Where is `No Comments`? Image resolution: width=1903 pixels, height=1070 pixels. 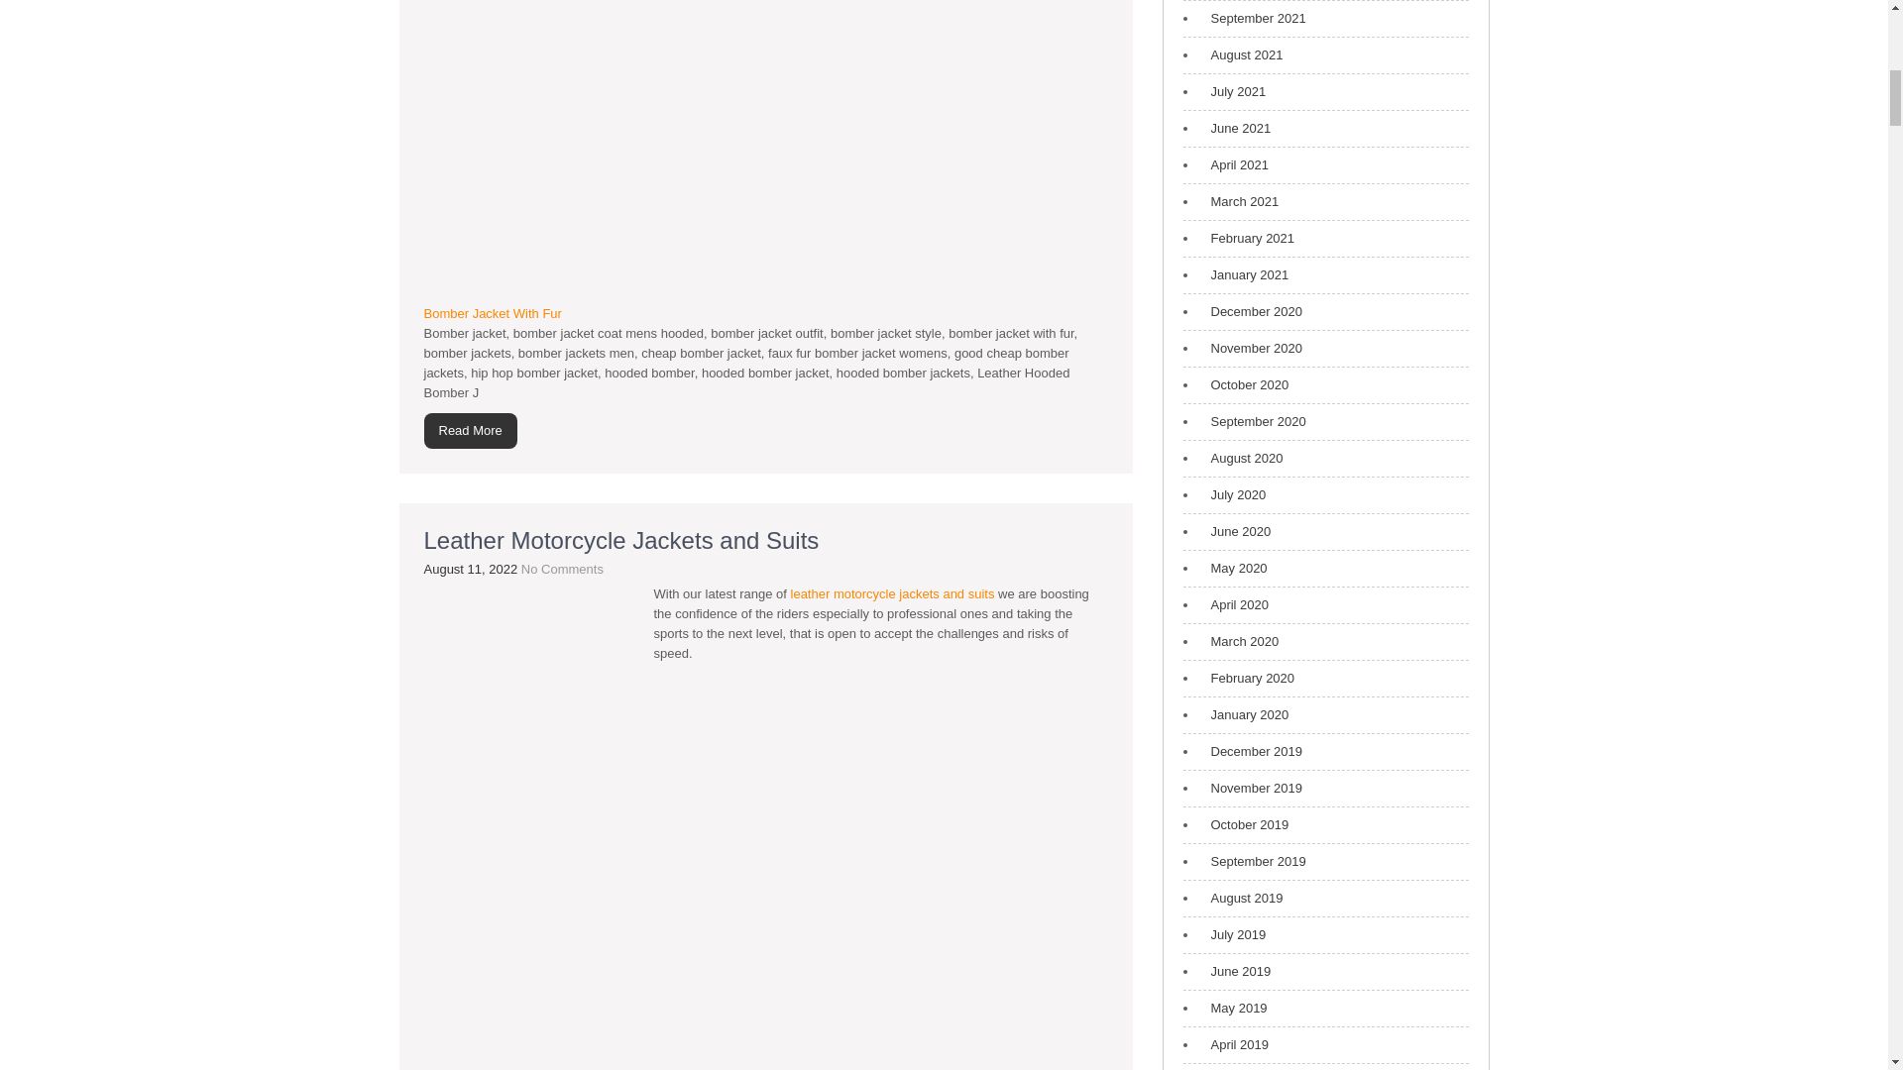
No Comments is located at coordinates (562, 569).